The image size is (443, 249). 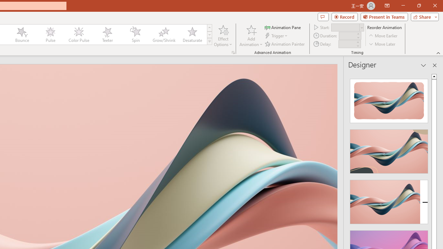 What do you see at coordinates (277, 36) in the screenshot?
I see `Trigger` at bounding box center [277, 36].